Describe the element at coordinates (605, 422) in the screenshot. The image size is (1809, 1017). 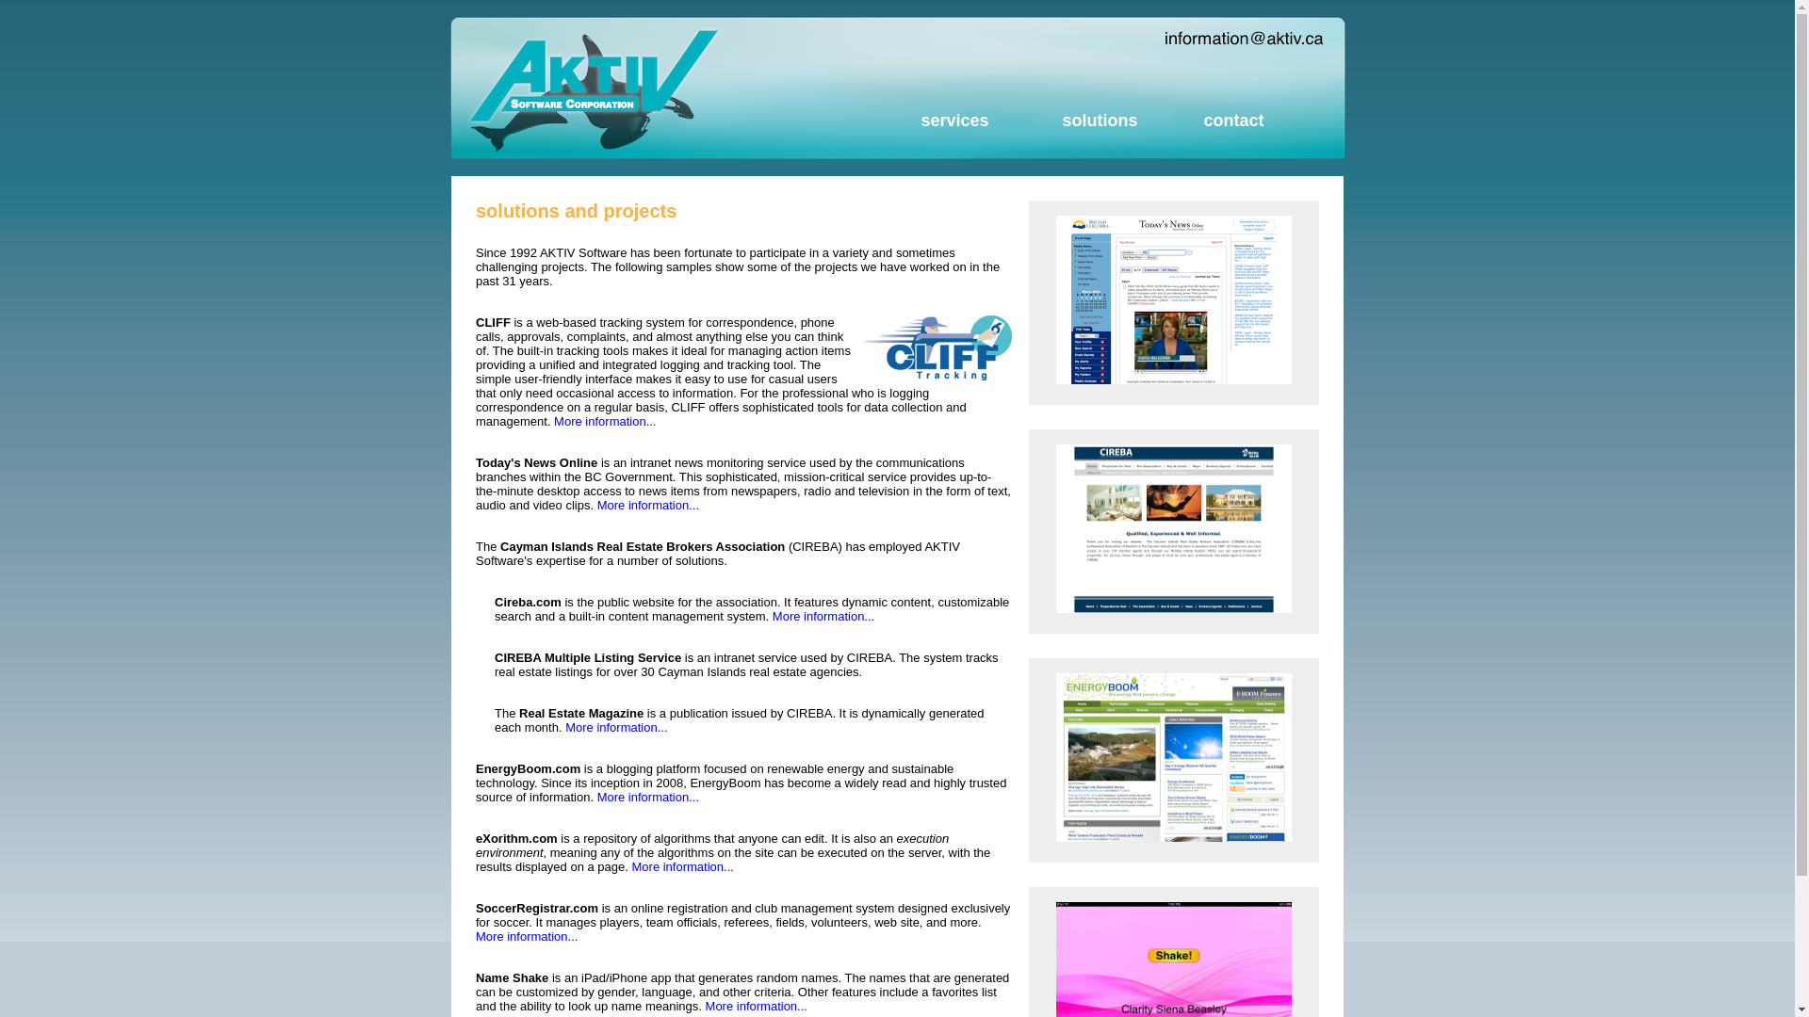
I see `More information...` at that location.